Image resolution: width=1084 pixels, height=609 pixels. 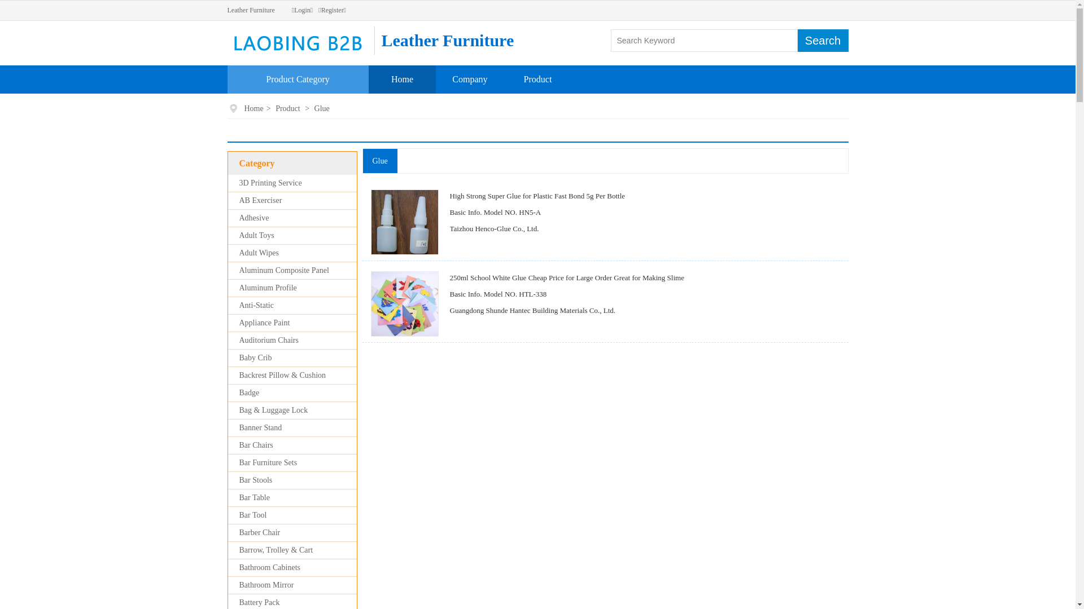 What do you see at coordinates (277, 550) in the screenshot?
I see `Barrow, Trolley & Cart` at bounding box center [277, 550].